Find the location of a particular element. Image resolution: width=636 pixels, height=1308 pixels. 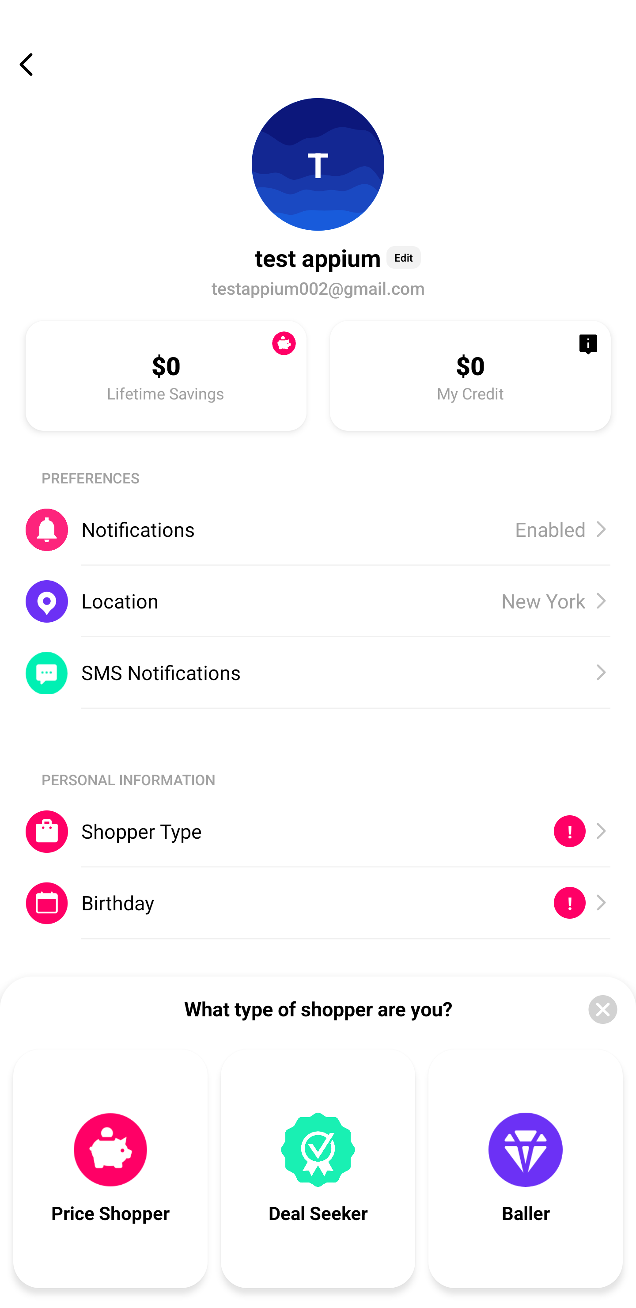

Baller is located at coordinates (526, 1168).